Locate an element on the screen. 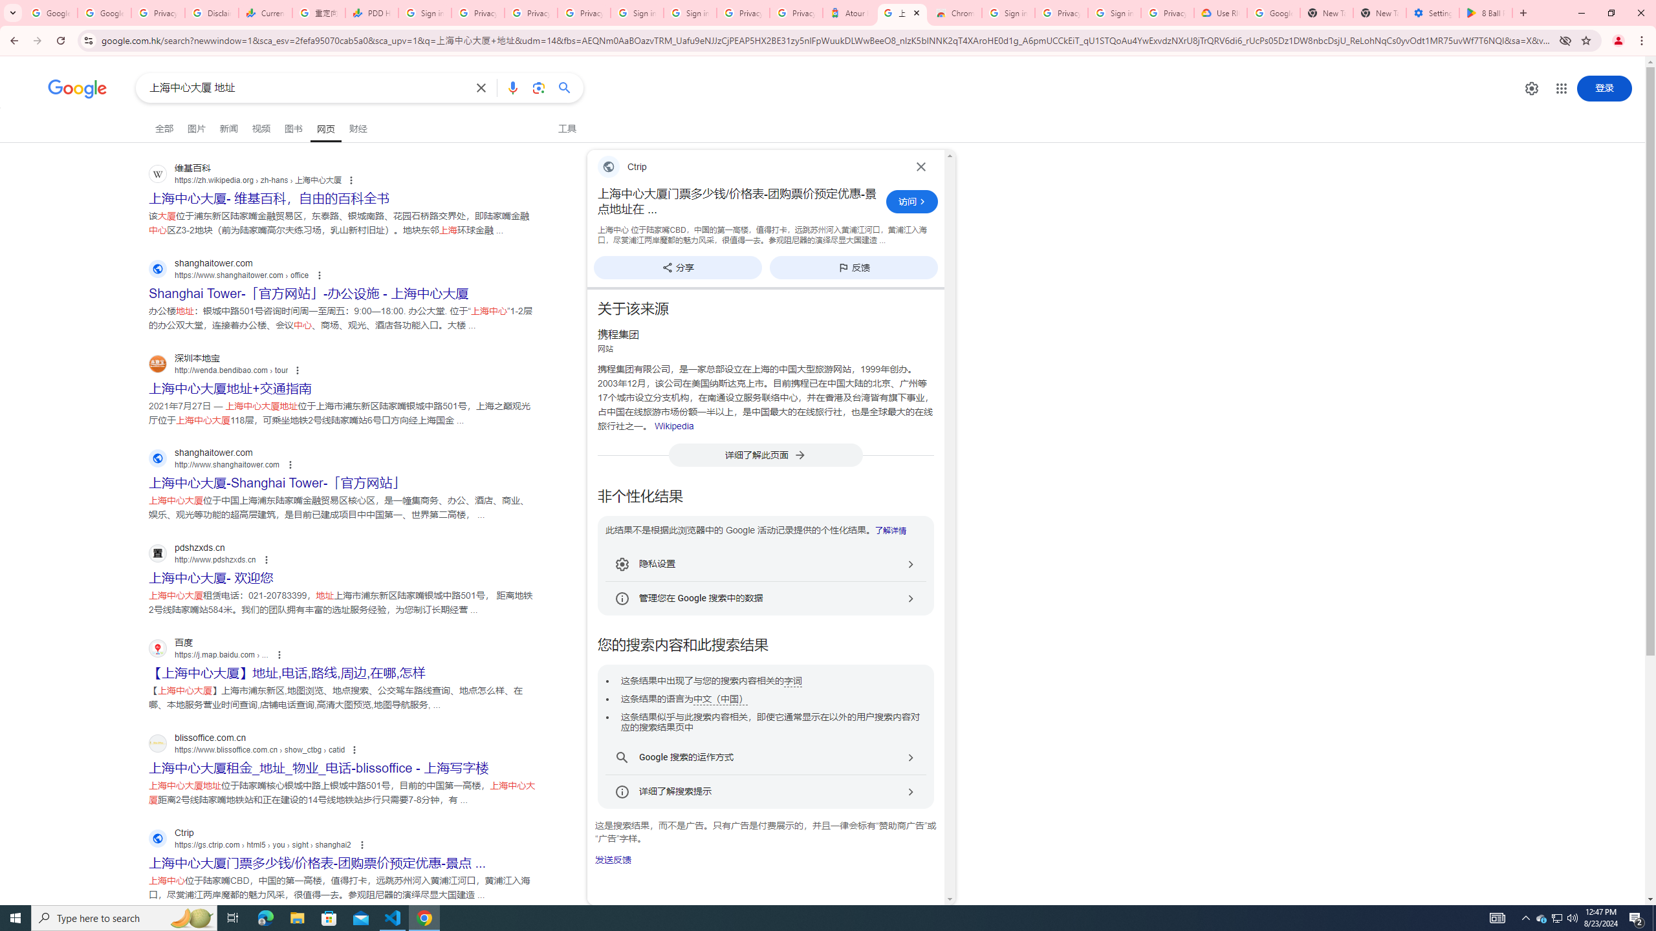  Atour Hotel - Google hotels is located at coordinates (849, 13).